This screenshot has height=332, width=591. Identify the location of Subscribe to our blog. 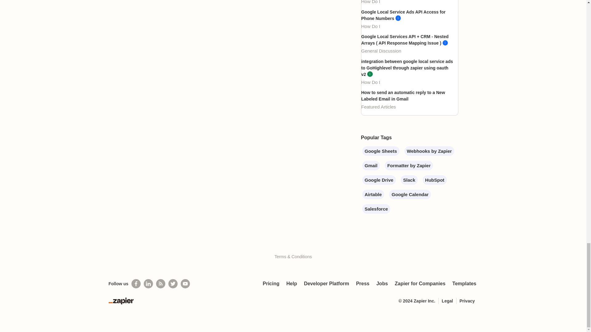
(161, 284).